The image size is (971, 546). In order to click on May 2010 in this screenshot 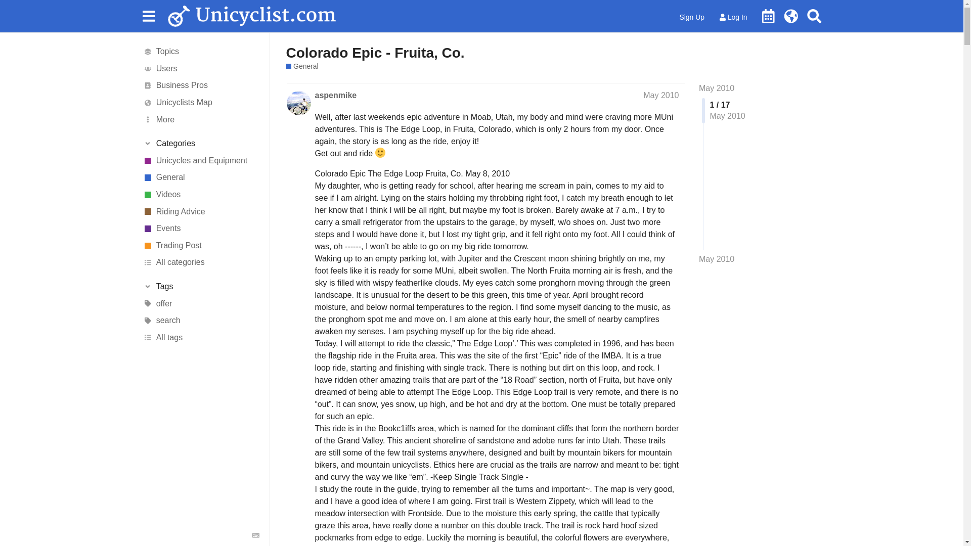, I will do `click(716, 88)`.